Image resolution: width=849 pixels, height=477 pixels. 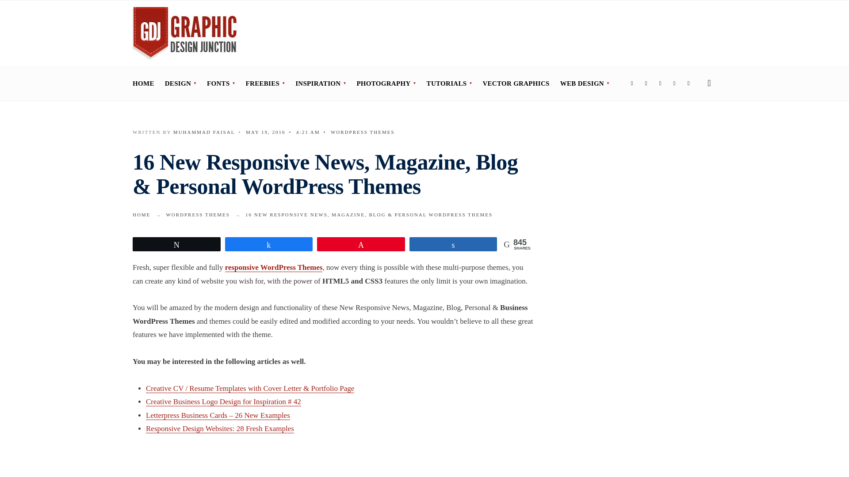 What do you see at coordinates (143, 83) in the screenshot?
I see `HOME` at bounding box center [143, 83].